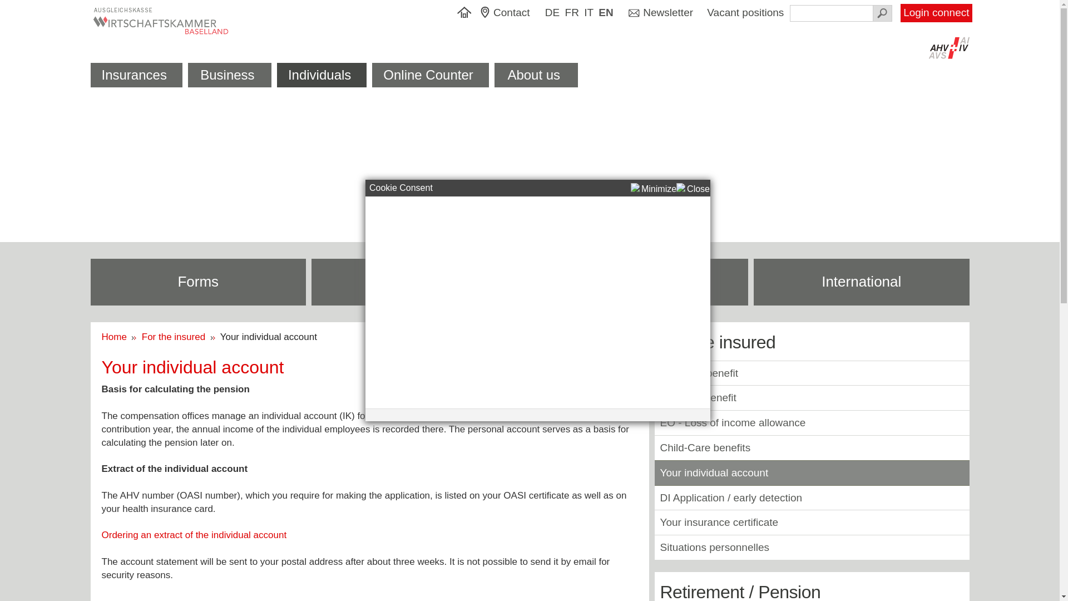  I want to click on Business, so click(230, 75).